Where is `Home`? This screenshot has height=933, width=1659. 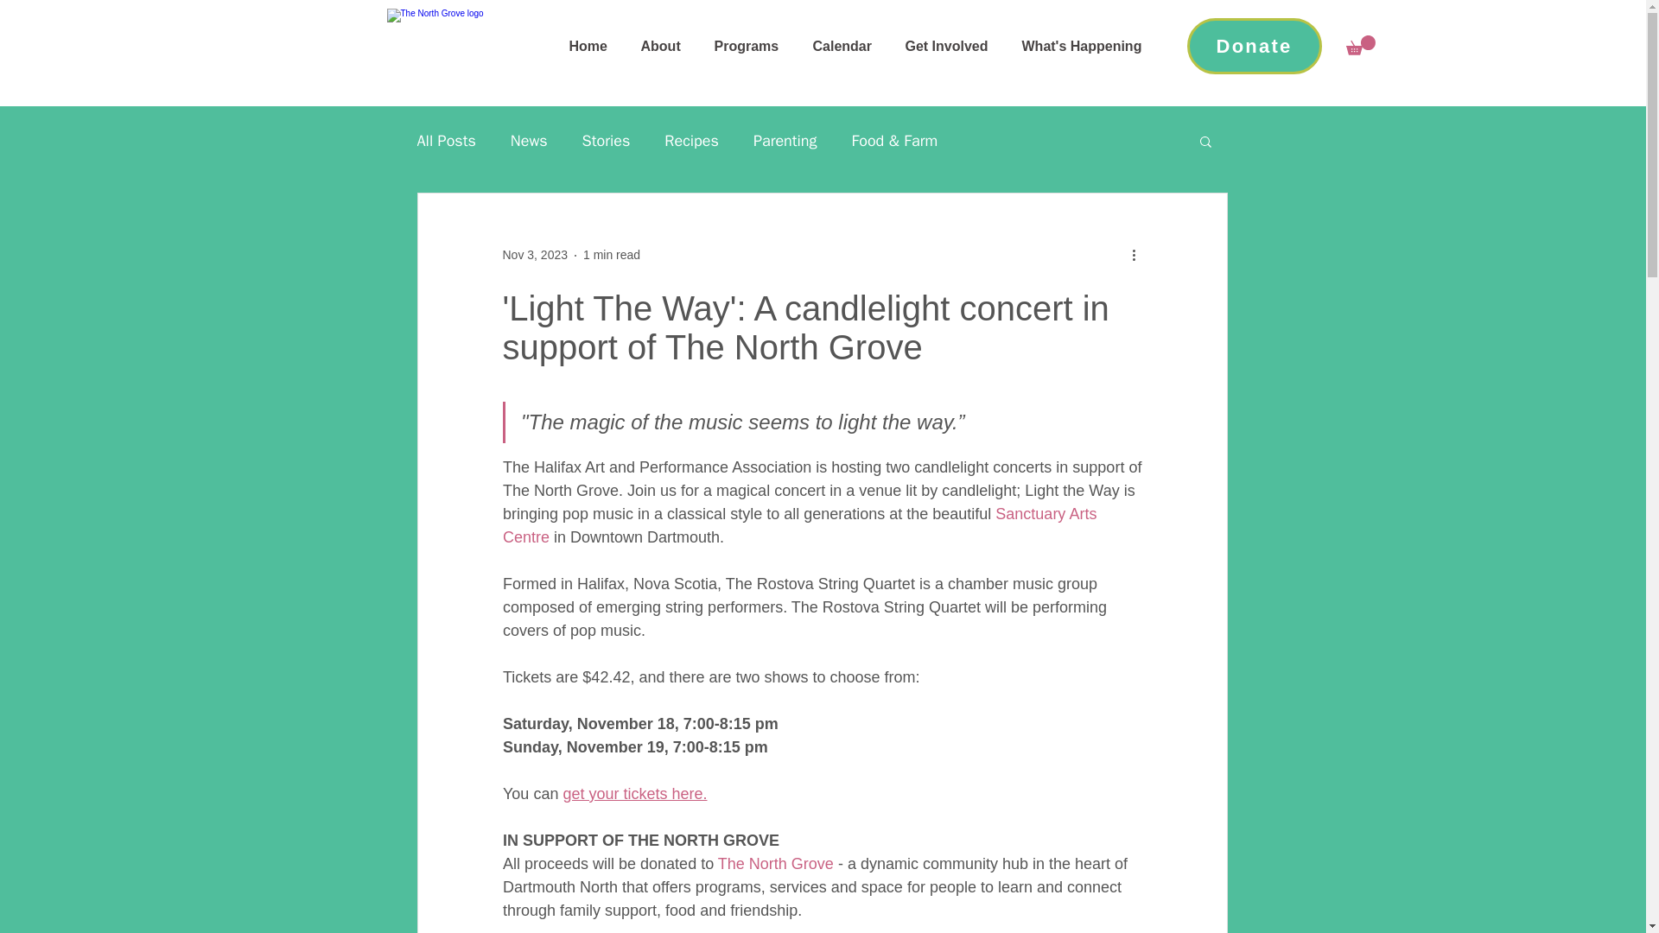
Home is located at coordinates (592, 46).